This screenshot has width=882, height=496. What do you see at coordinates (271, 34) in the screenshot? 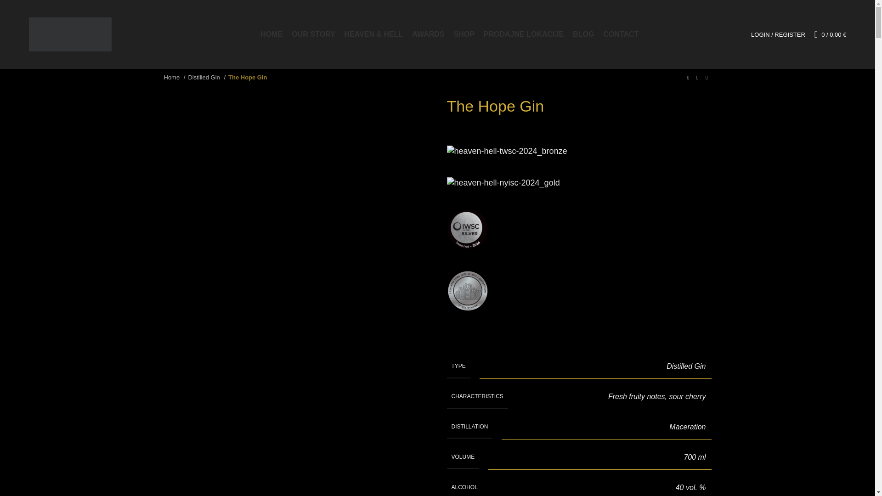
I see `HOME` at bounding box center [271, 34].